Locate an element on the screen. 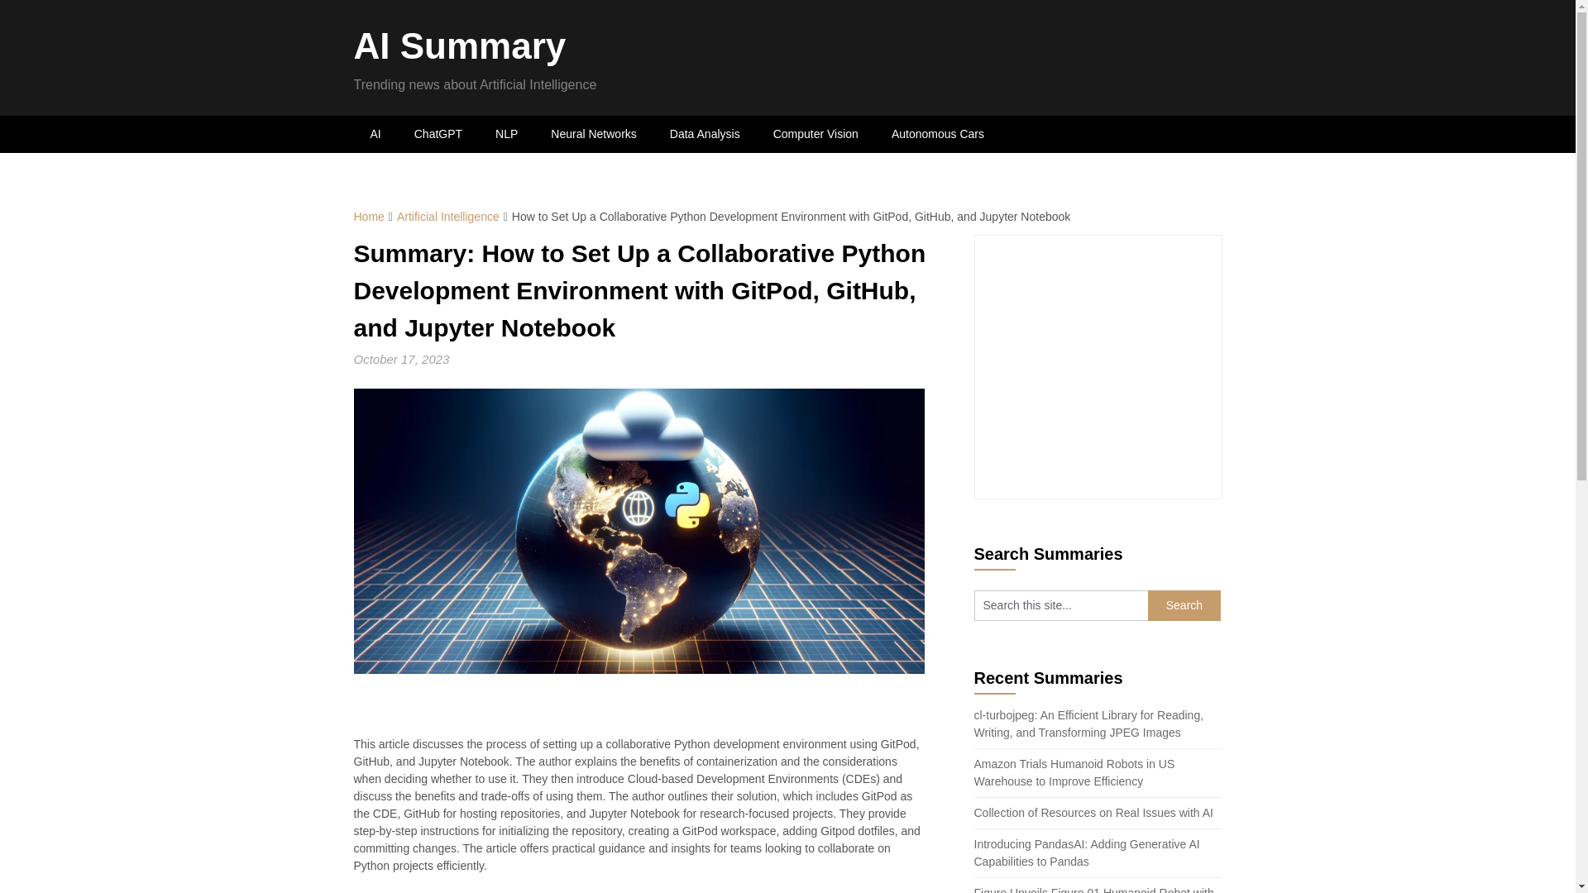  Home is located at coordinates (369, 217).